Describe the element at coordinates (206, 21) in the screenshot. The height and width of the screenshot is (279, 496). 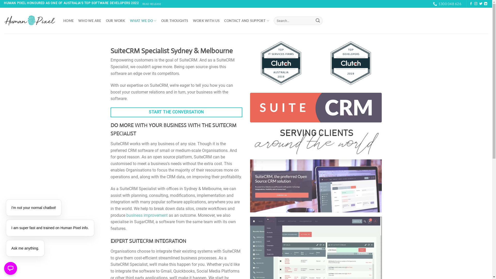
I see `WORK WITH US` at that location.